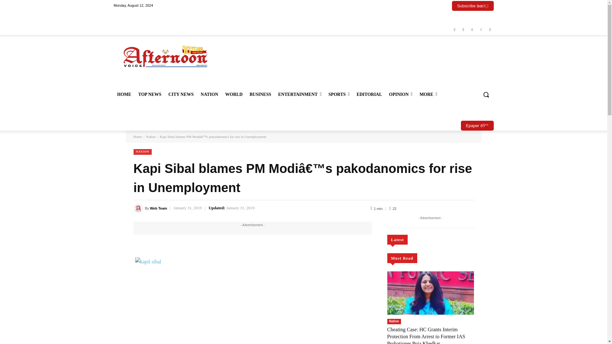 This screenshot has height=344, width=612. Describe the element at coordinates (472, 30) in the screenshot. I see `Twitter` at that location.